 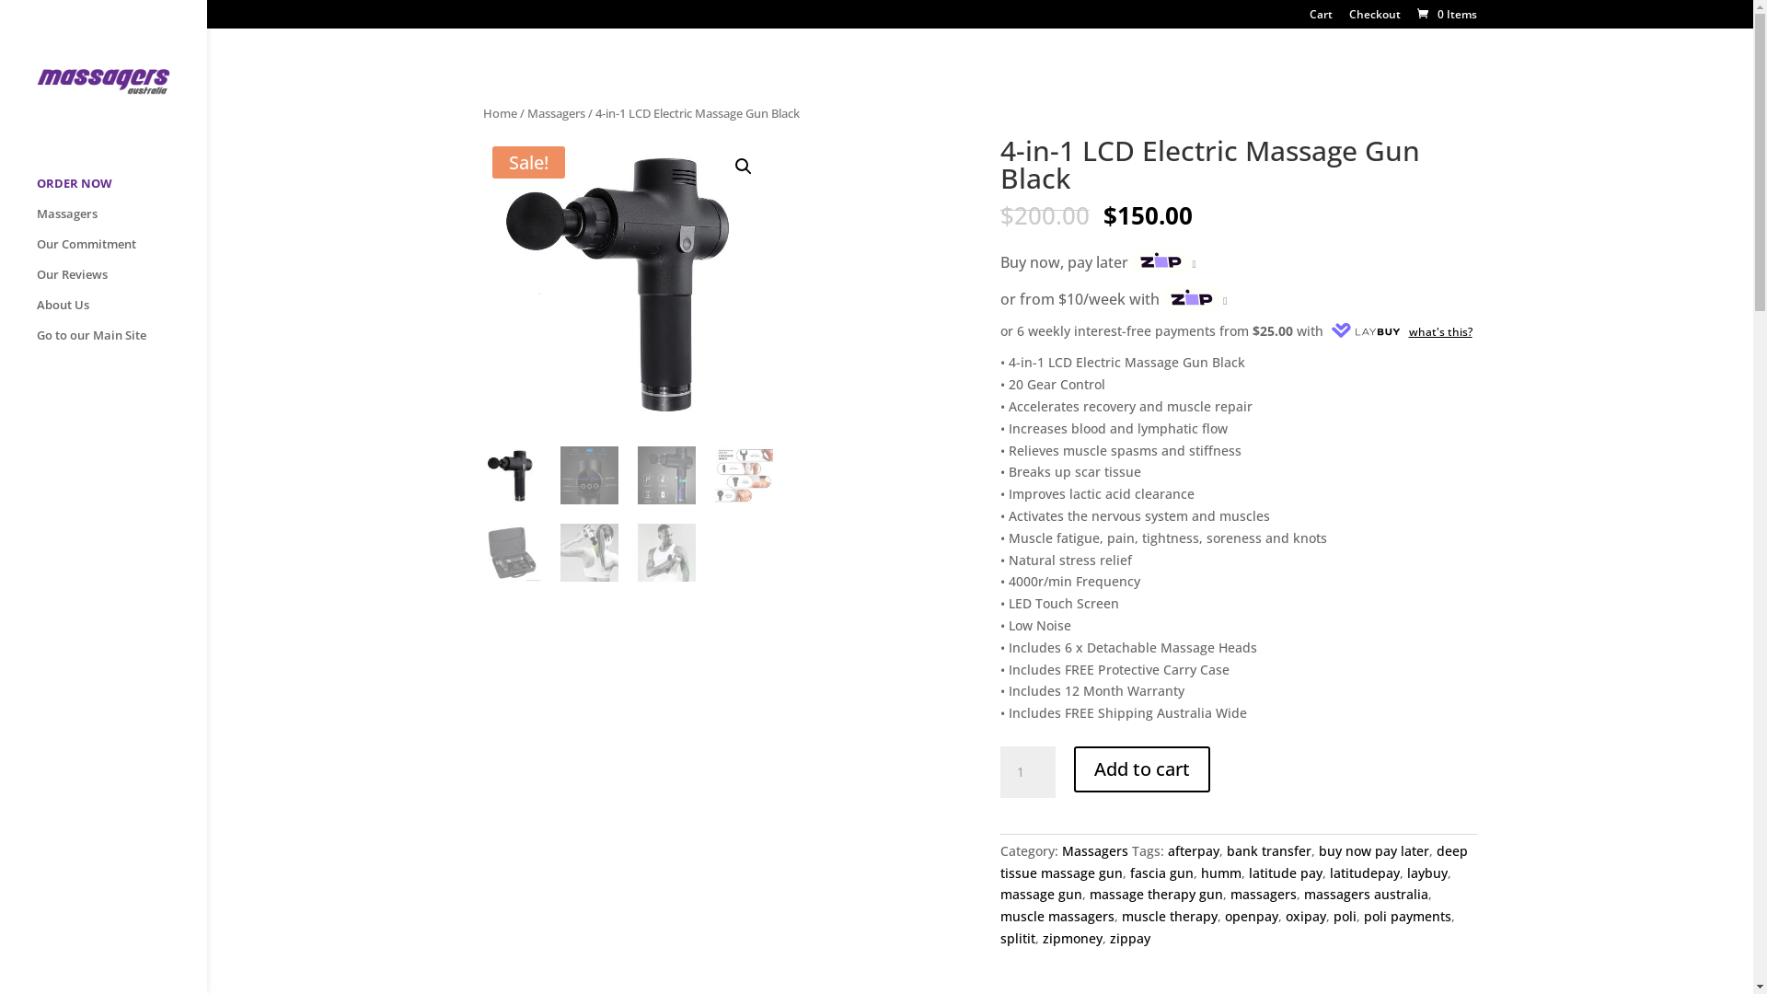 What do you see at coordinates (121, 191) in the screenshot?
I see `ORDER NOW` at bounding box center [121, 191].